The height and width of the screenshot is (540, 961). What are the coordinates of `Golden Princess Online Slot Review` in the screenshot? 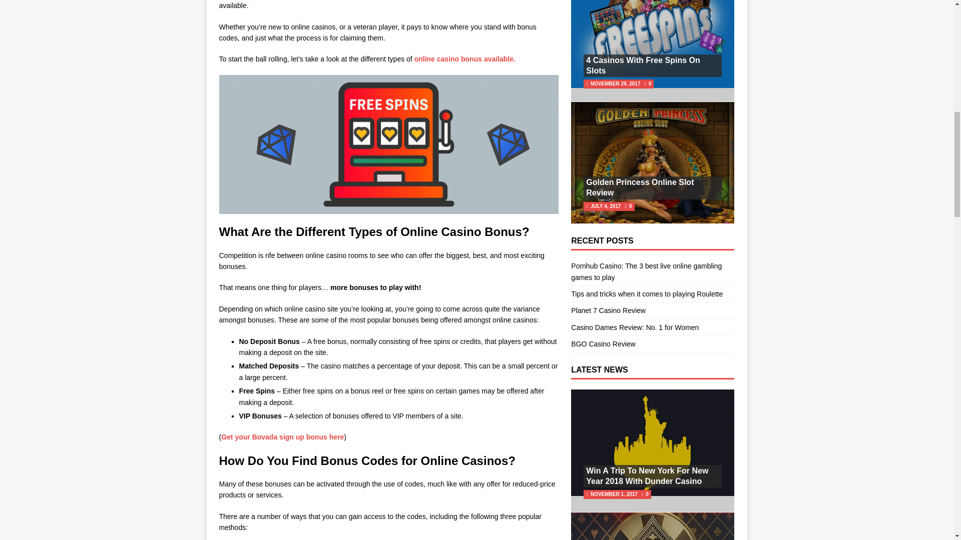 It's located at (640, 187).